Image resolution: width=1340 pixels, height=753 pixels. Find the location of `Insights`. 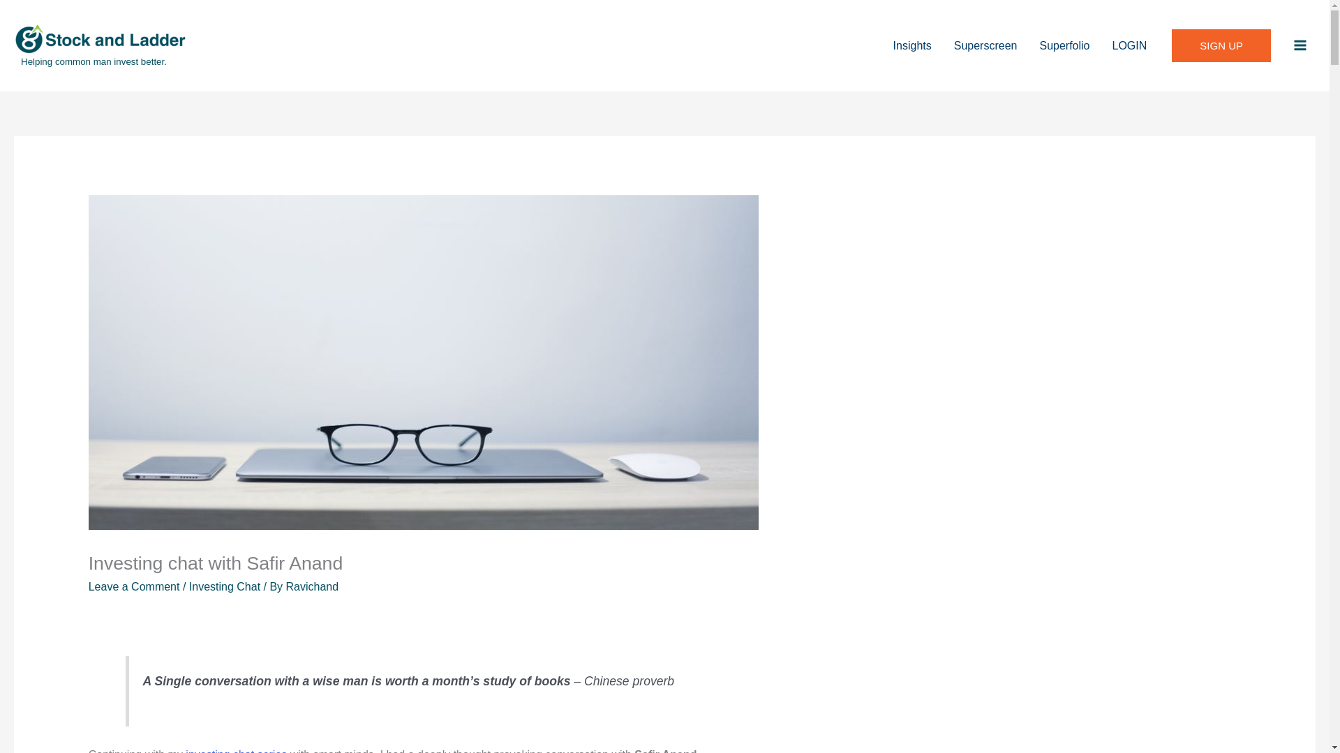

Insights is located at coordinates (912, 46).